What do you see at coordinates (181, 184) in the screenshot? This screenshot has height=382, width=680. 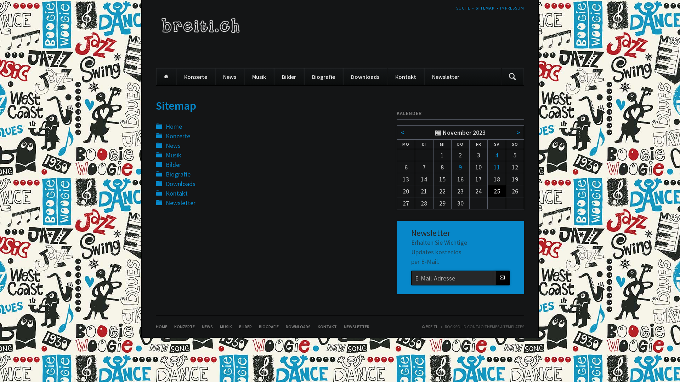 I see `Downloads` at bounding box center [181, 184].